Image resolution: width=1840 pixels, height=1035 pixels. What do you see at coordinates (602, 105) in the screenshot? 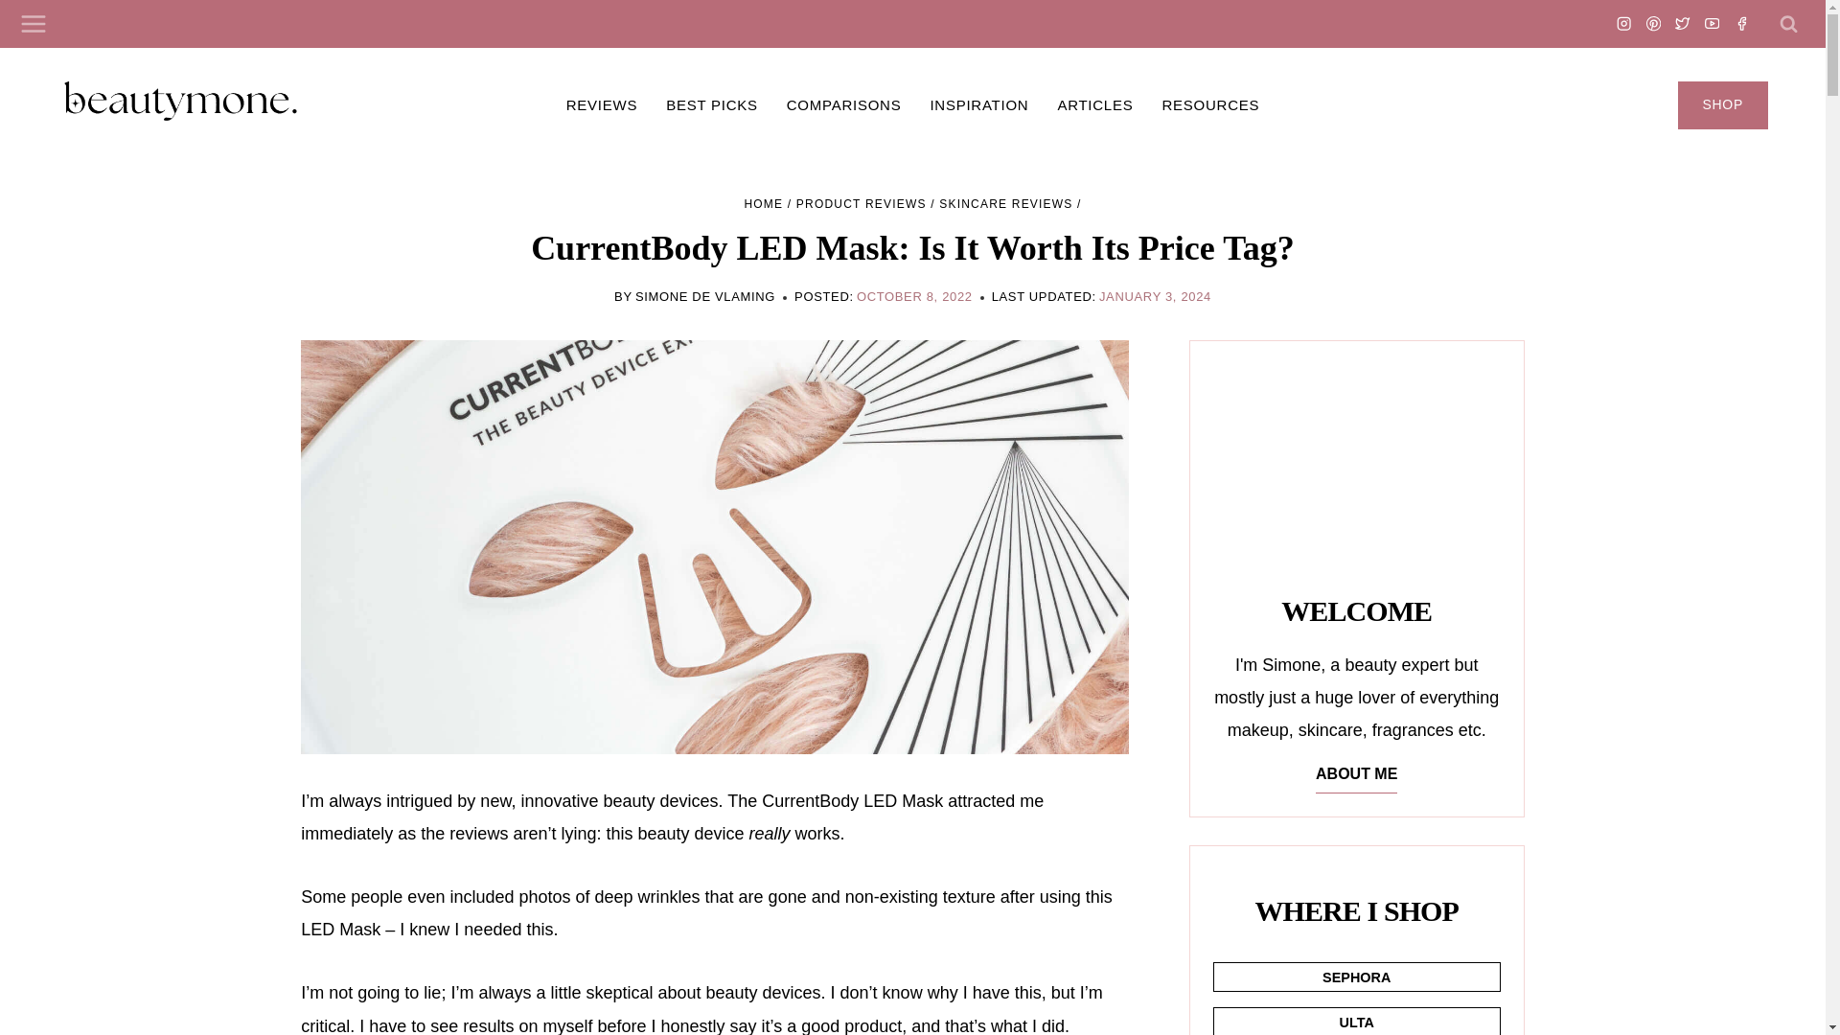
I see `REVIEWS` at bounding box center [602, 105].